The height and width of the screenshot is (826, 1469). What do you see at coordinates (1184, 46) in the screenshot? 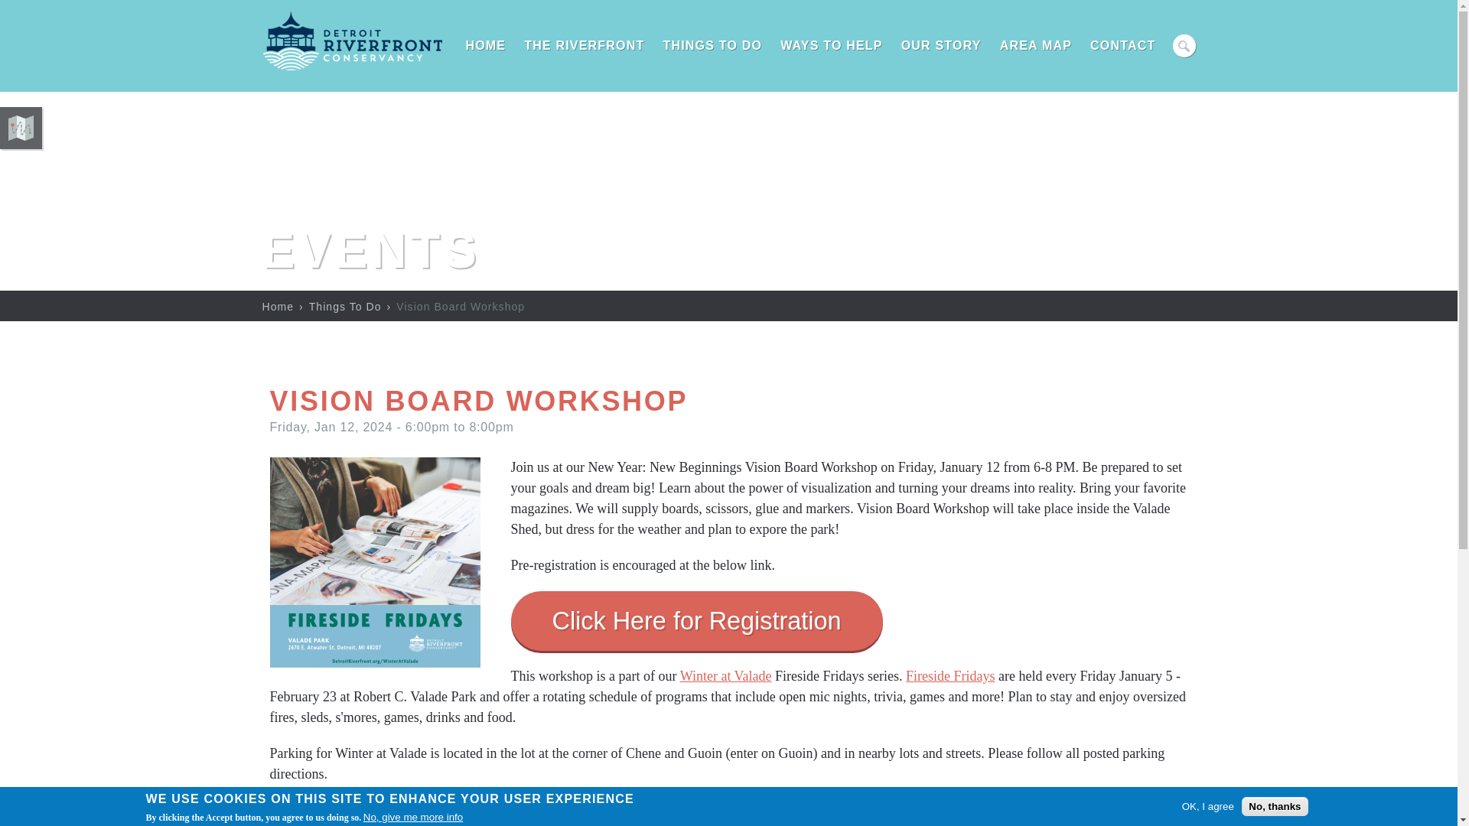
I see `Search` at bounding box center [1184, 46].